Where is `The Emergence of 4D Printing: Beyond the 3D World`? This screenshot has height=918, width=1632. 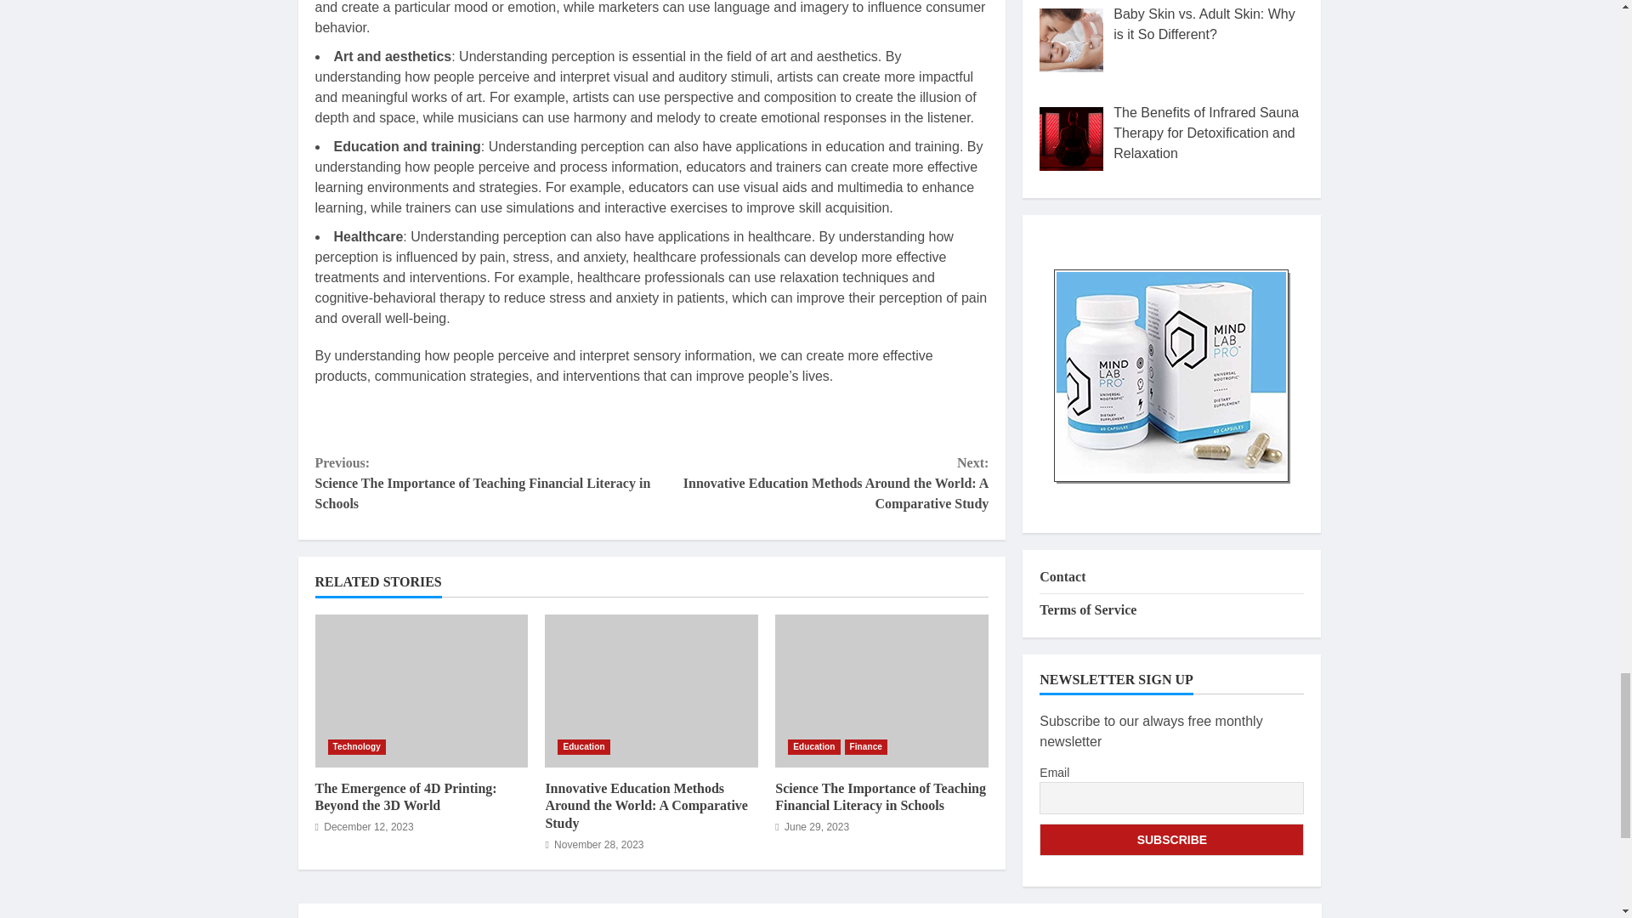 The Emergence of 4D Printing: Beyond the 3D World is located at coordinates (421, 690).